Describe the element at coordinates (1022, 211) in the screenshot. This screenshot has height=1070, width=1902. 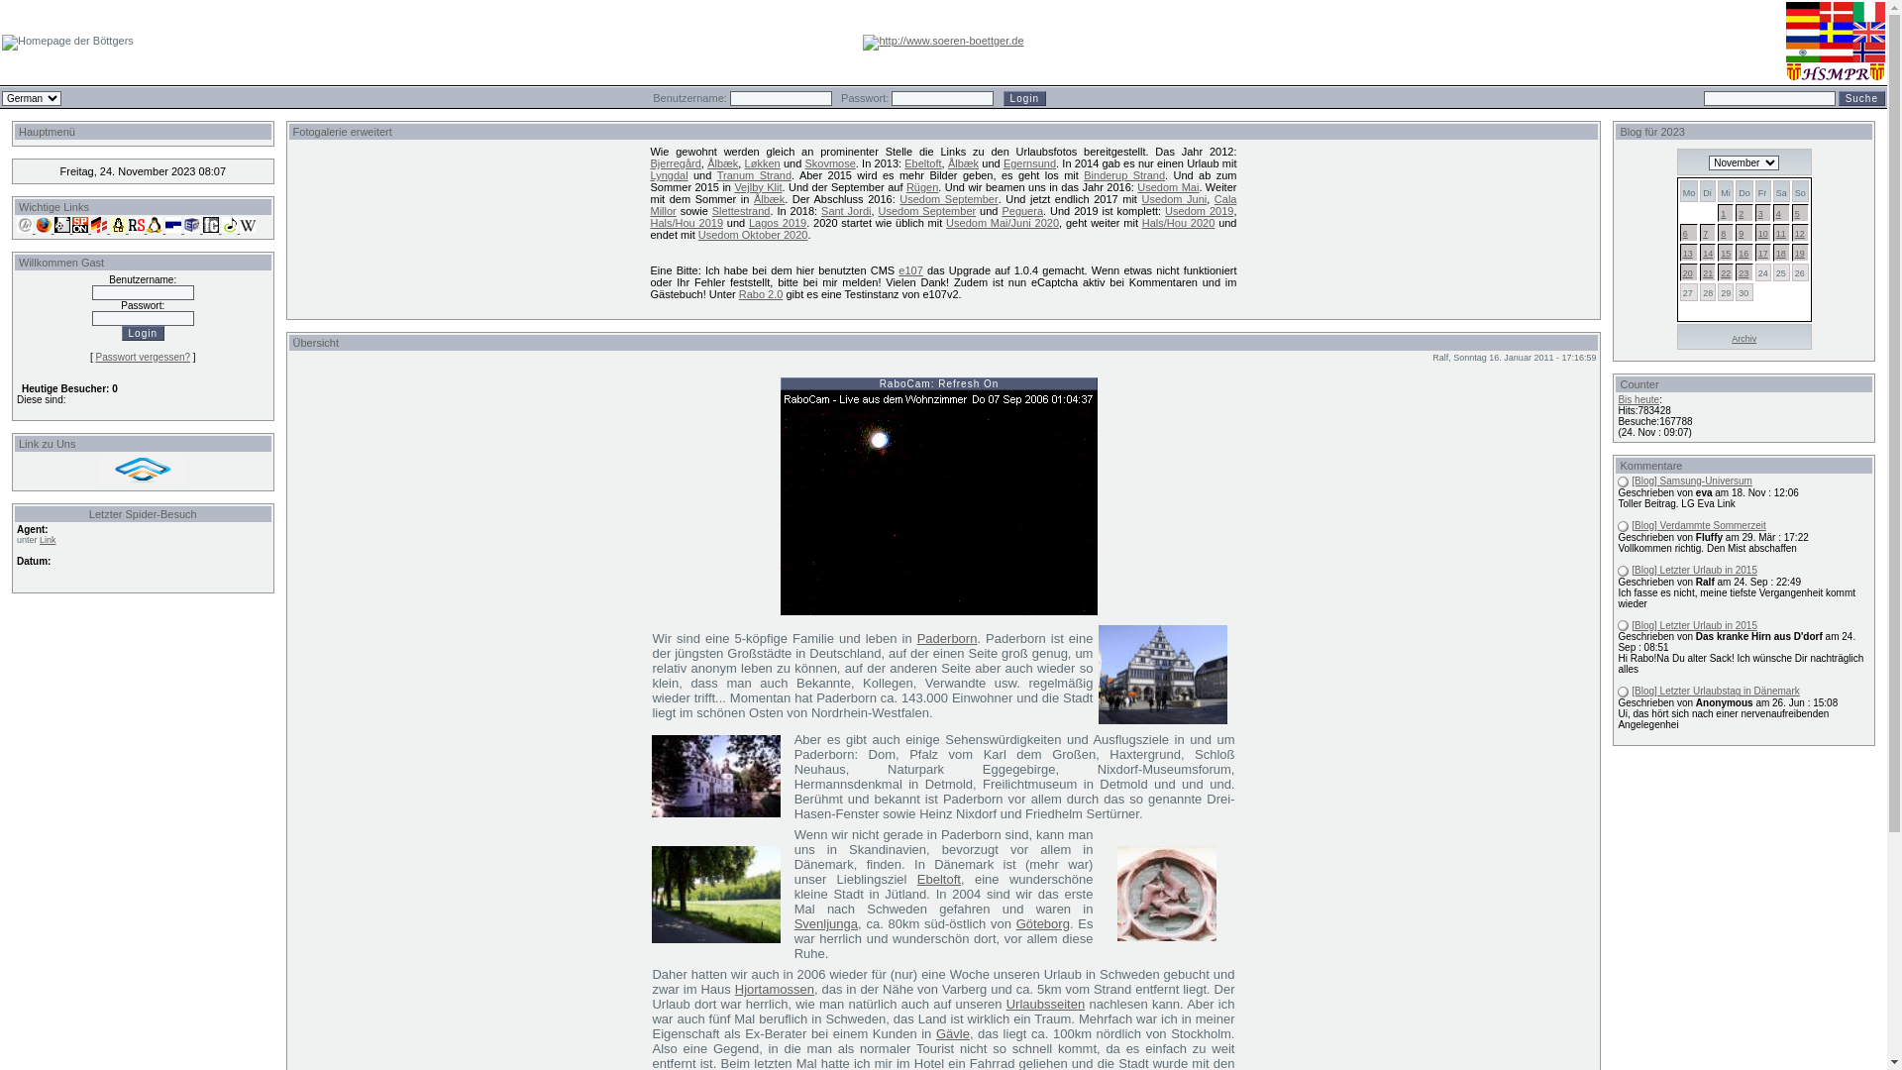
I see `Peguera` at that location.